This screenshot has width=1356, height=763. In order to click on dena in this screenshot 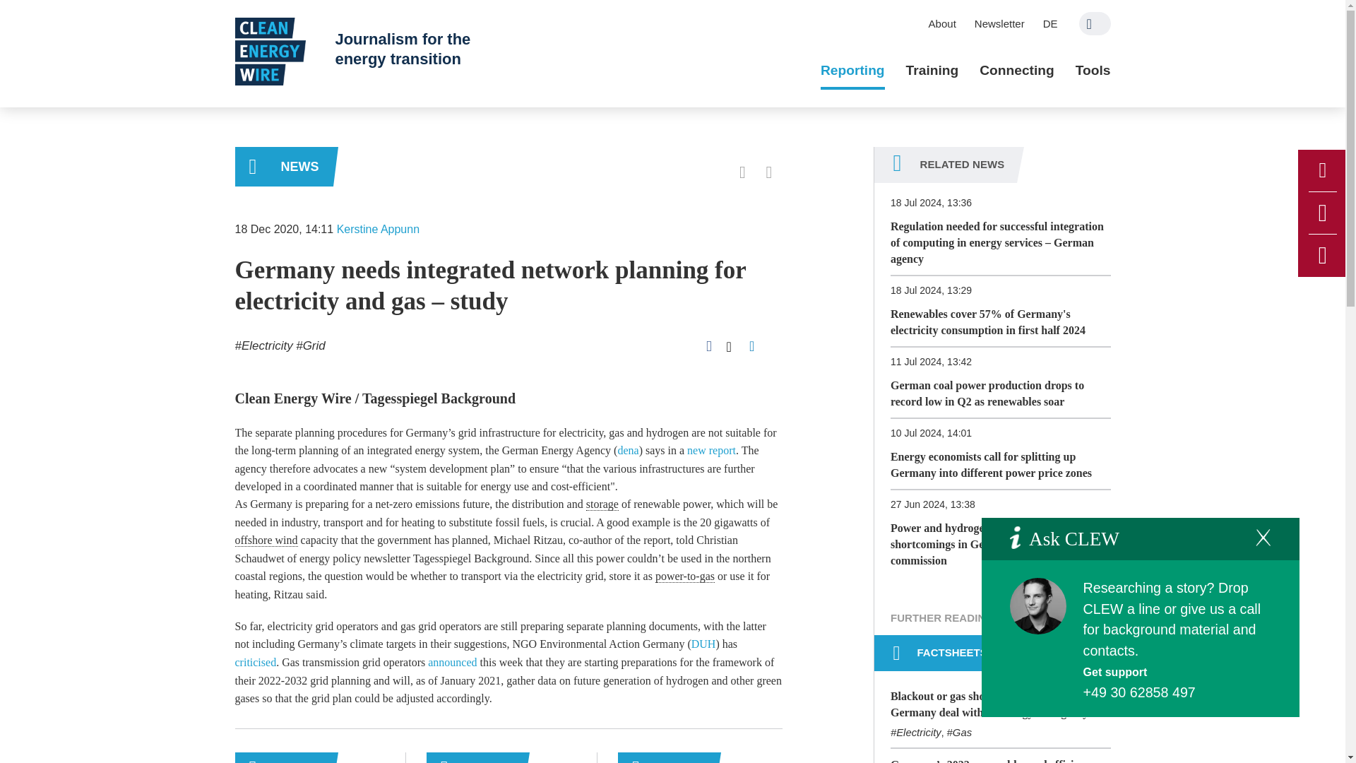, I will do `click(627, 449)`.